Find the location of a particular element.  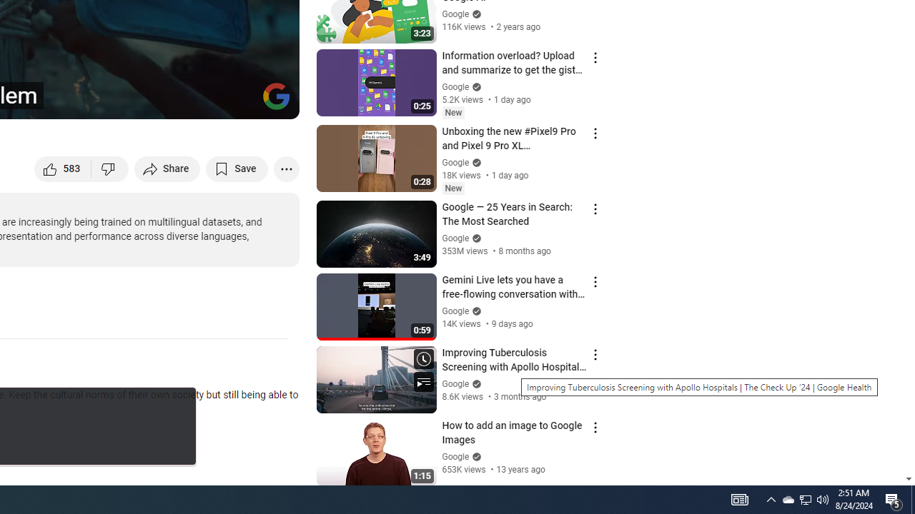

Dislike this video is located at coordinates (110, 168).